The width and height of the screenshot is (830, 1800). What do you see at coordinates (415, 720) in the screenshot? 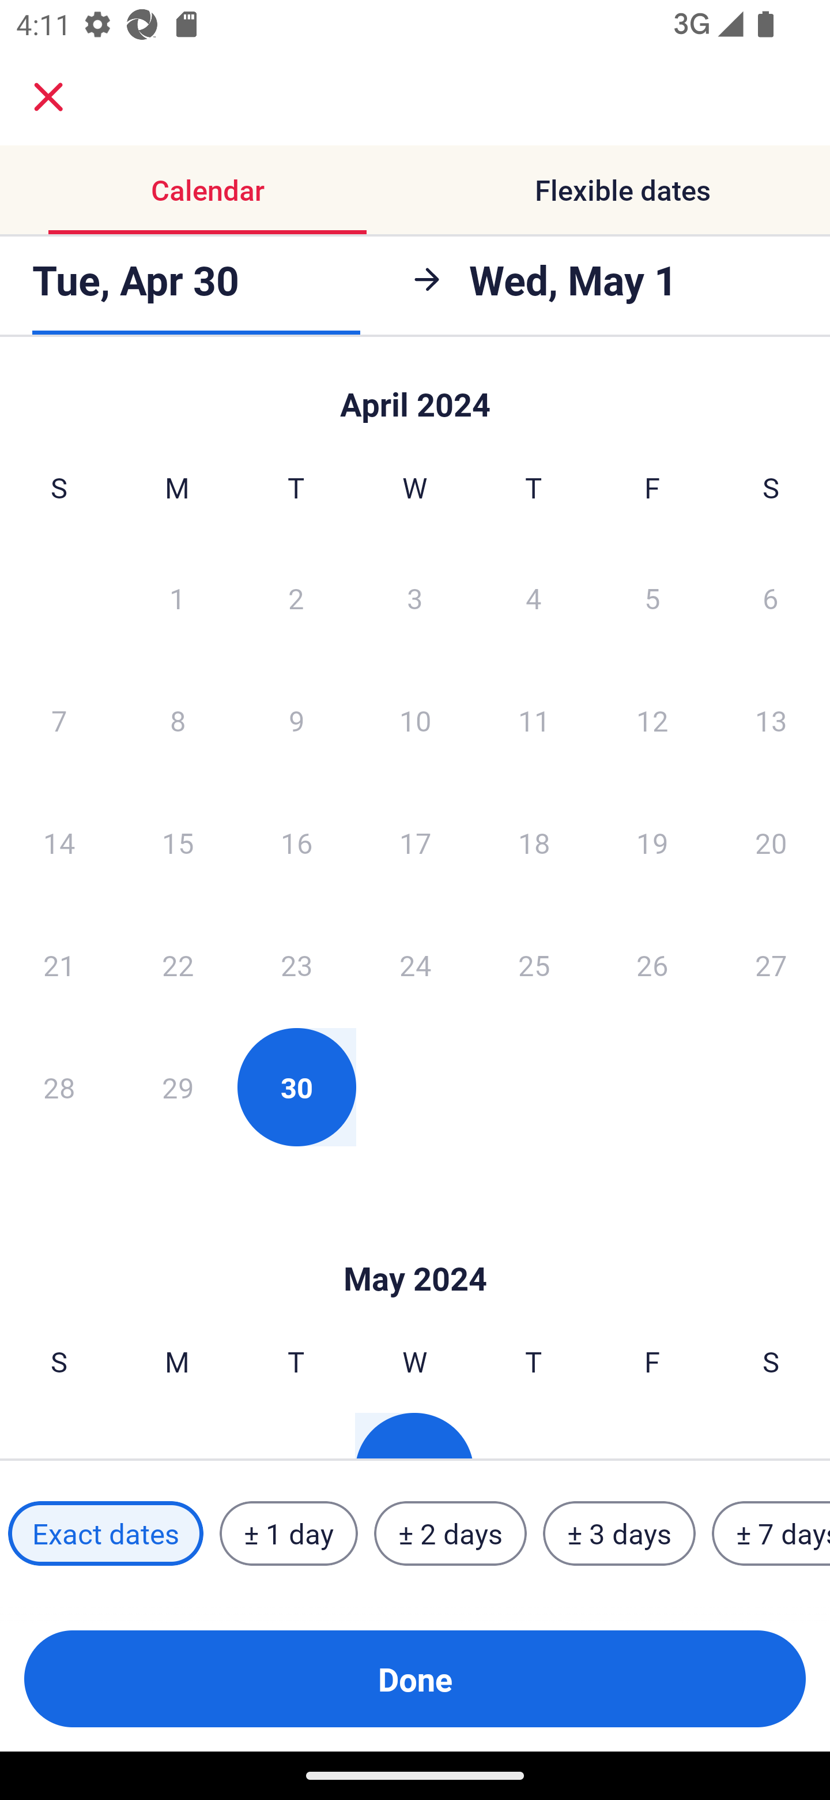
I see `10 Wednesday, April 10, 2024` at bounding box center [415, 720].